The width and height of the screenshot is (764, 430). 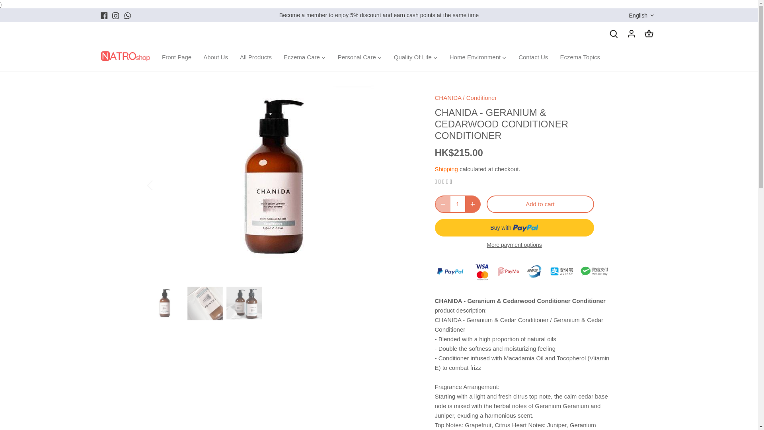 I want to click on Instagram, so click(x=115, y=16).